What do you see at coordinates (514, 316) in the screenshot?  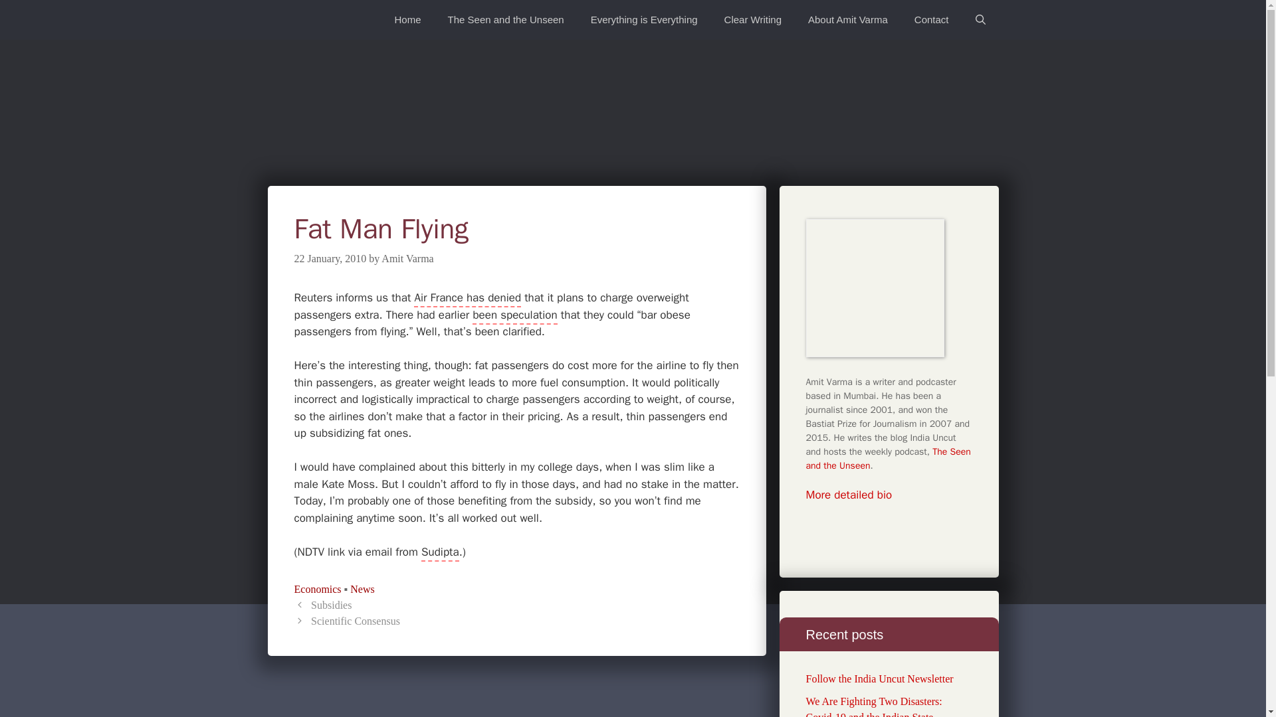 I see `been speculation` at bounding box center [514, 316].